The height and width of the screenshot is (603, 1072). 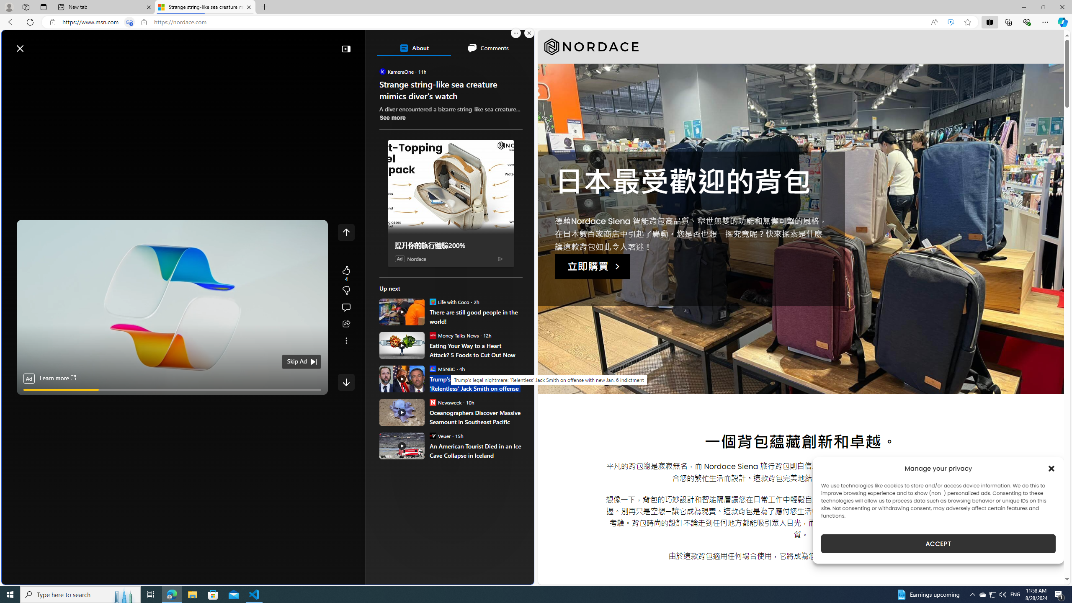 I want to click on Discover, so click(x=35, y=68).